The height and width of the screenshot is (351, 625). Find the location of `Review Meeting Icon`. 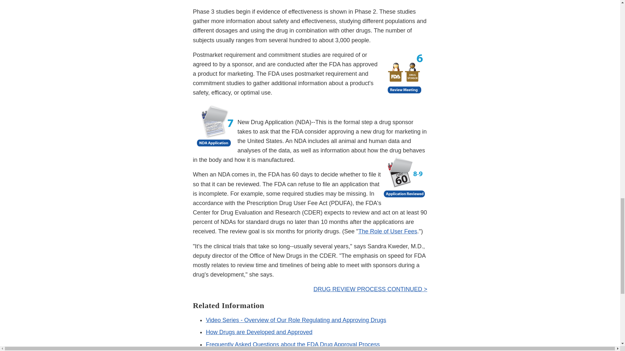

Review Meeting Icon is located at coordinates (405, 74).